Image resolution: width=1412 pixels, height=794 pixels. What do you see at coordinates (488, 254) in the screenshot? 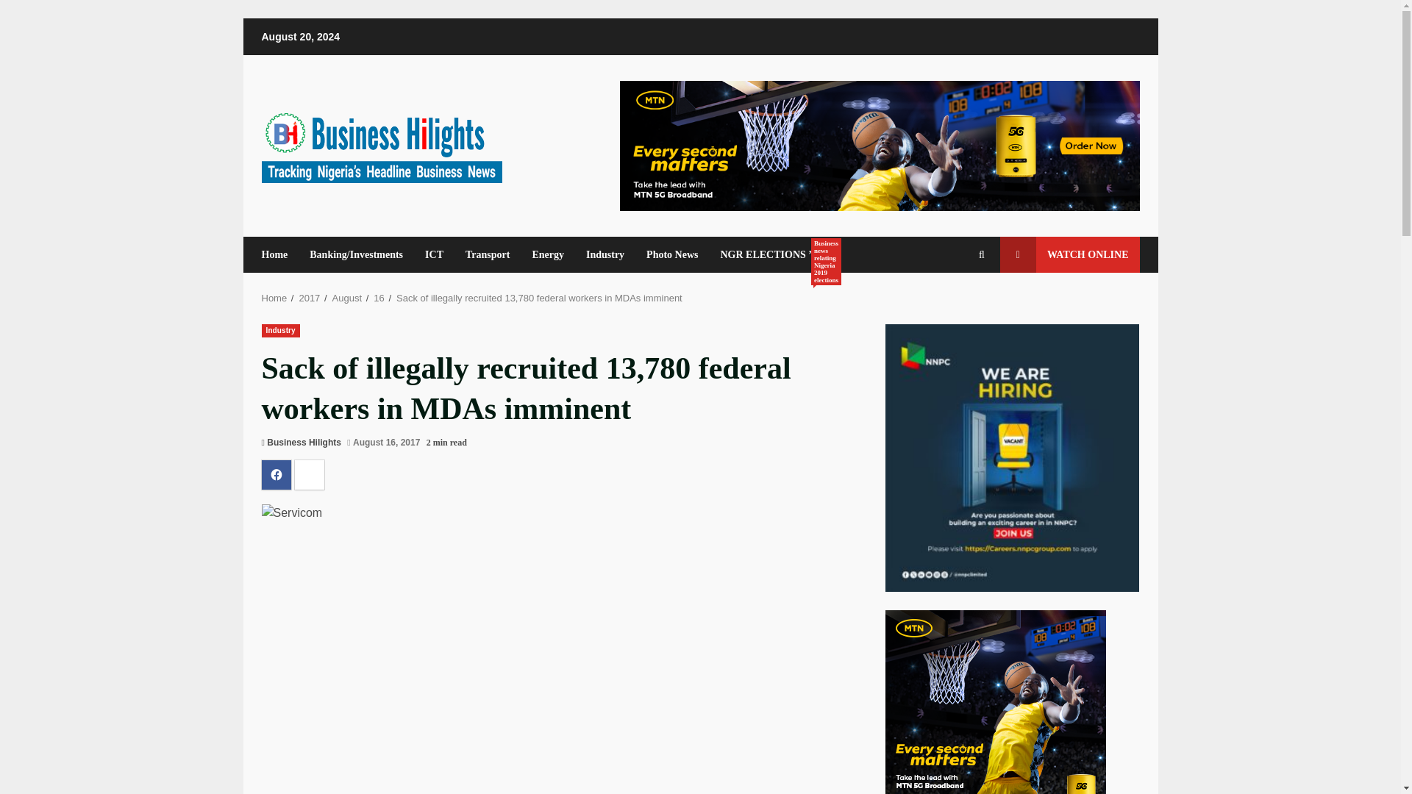
I see `Transport` at bounding box center [488, 254].